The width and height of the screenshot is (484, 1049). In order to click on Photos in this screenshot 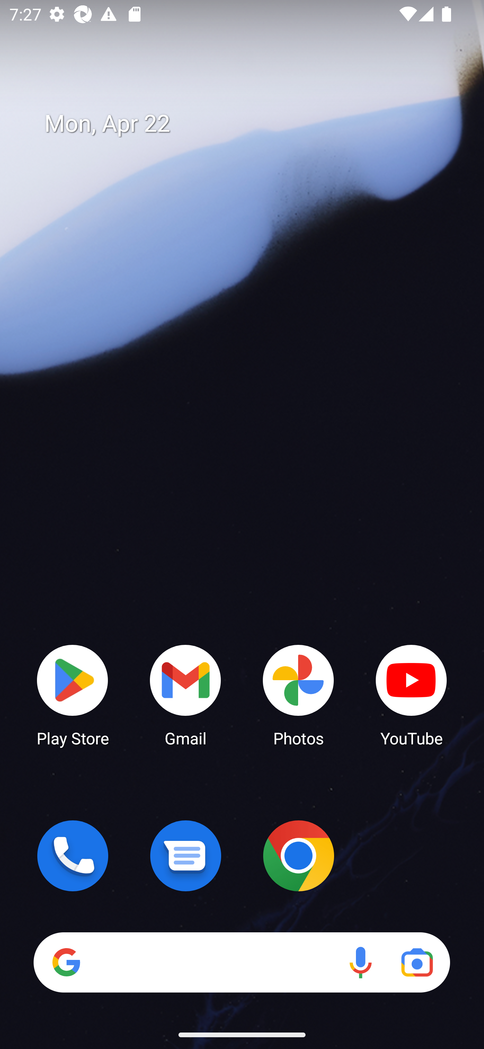, I will do `click(298, 695)`.